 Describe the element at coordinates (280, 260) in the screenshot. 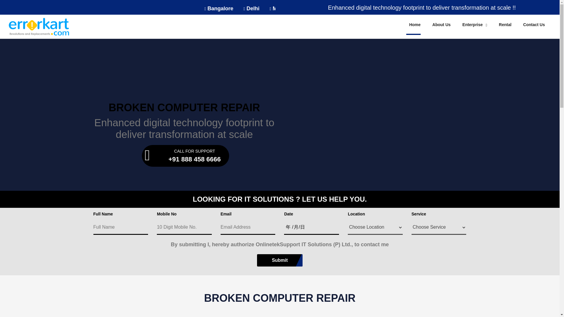

I see `Submit` at that location.